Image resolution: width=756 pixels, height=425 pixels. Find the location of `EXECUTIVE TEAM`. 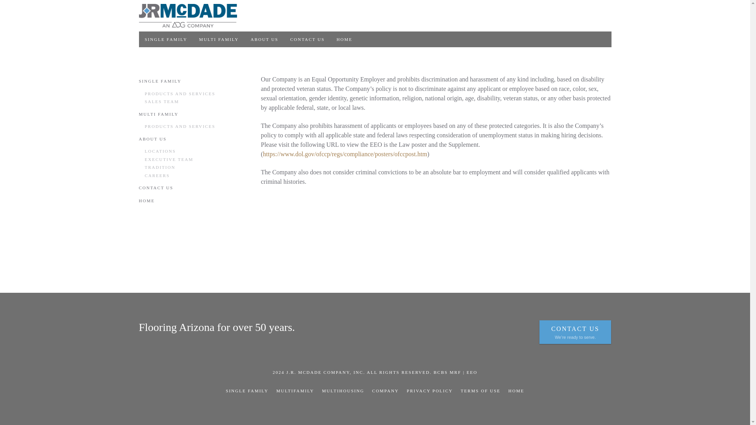

EXECUTIVE TEAM is located at coordinates (195, 159).